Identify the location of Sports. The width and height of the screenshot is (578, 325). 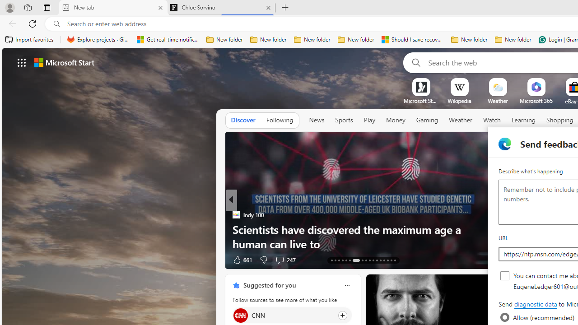
(344, 120).